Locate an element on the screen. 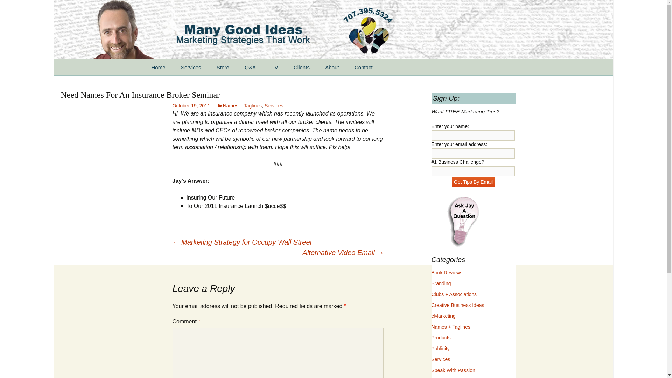  Products is located at coordinates (441, 337).